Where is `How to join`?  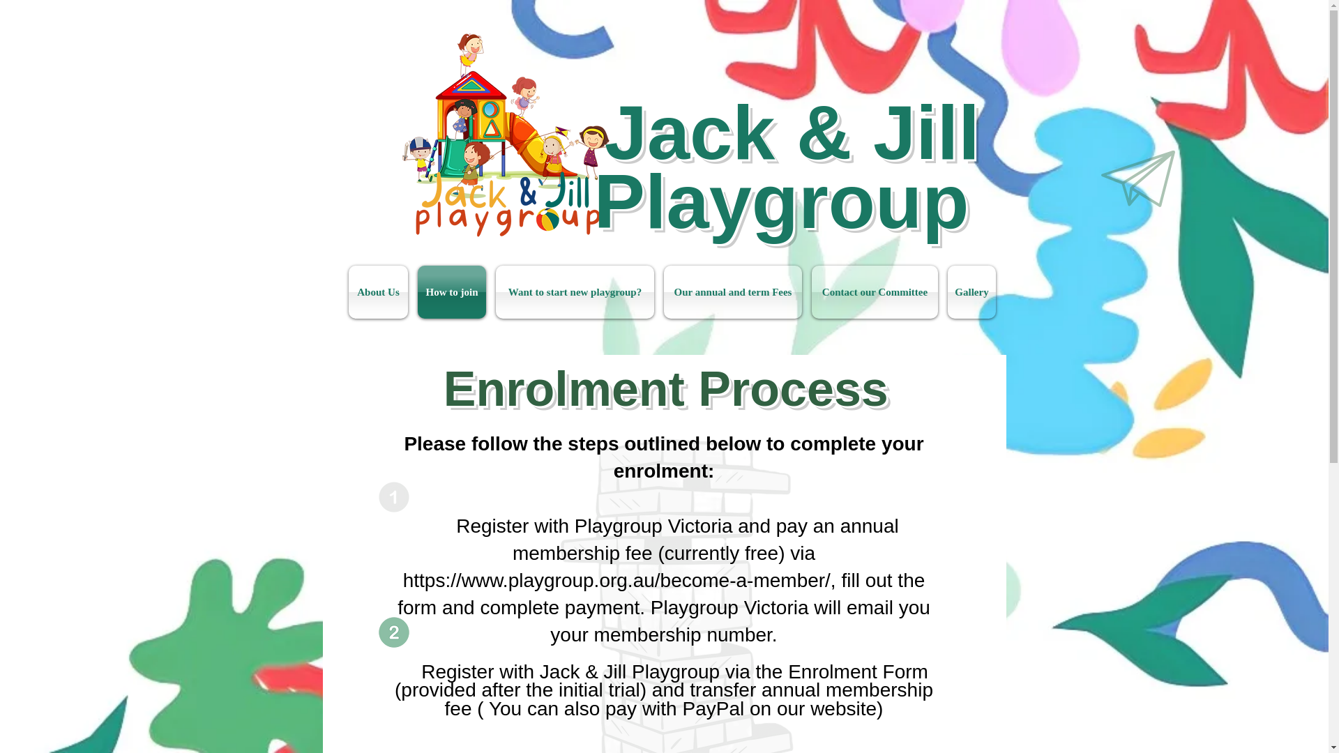 How to join is located at coordinates (452, 291).